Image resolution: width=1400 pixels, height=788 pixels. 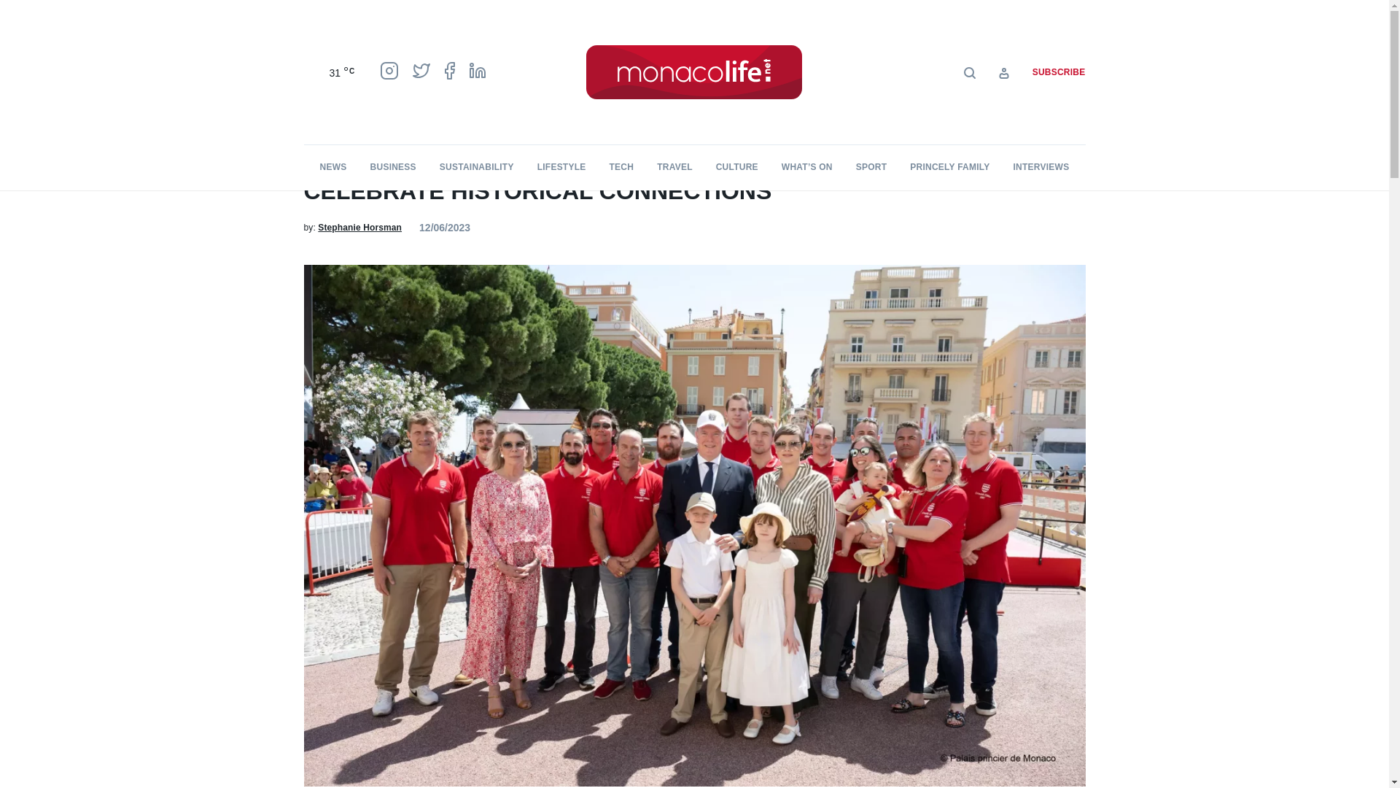 I want to click on PRINCELY FAMILY, so click(x=949, y=167).